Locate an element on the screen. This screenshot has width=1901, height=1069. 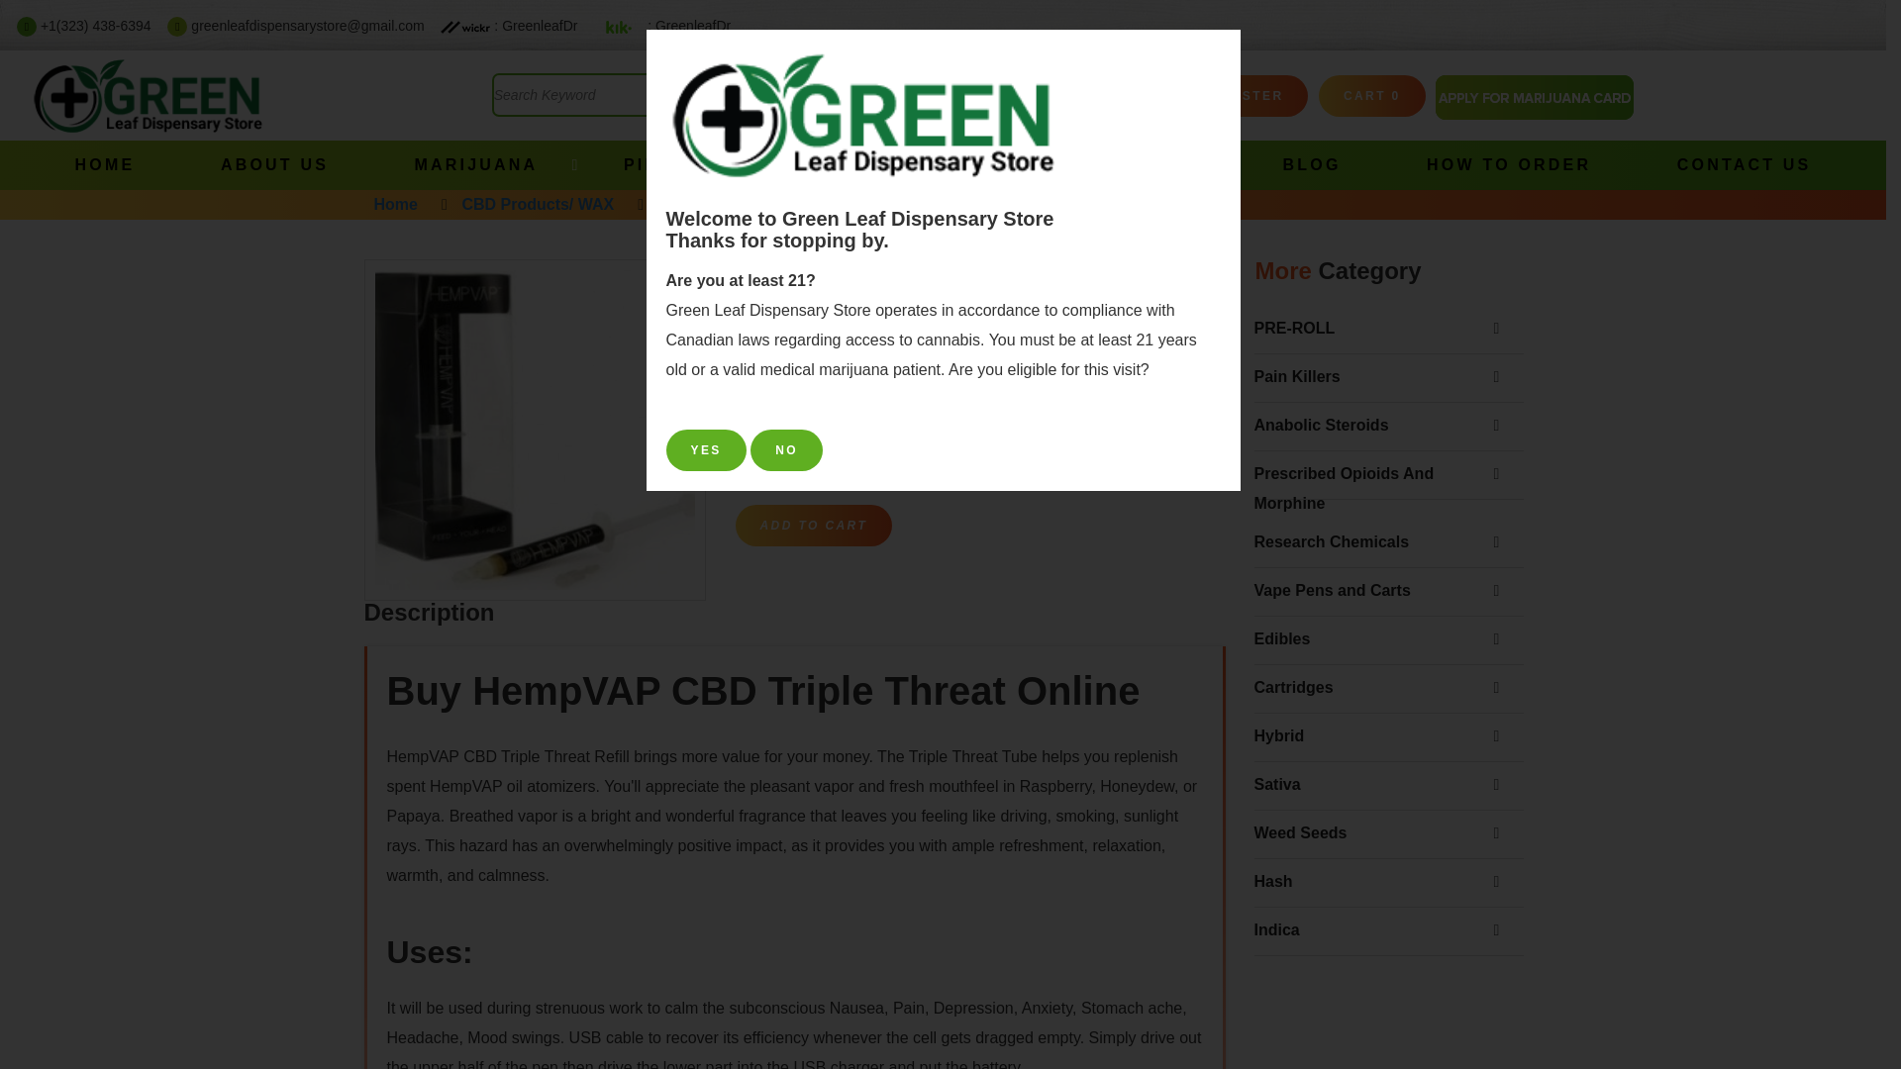
BLOG is located at coordinates (1313, 164).